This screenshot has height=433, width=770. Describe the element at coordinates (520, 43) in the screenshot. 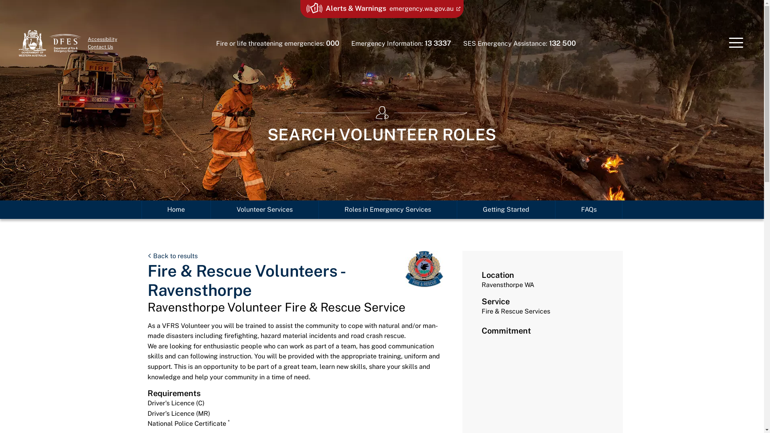

I see `SES Emergency Assistance: 132 500` at that location.